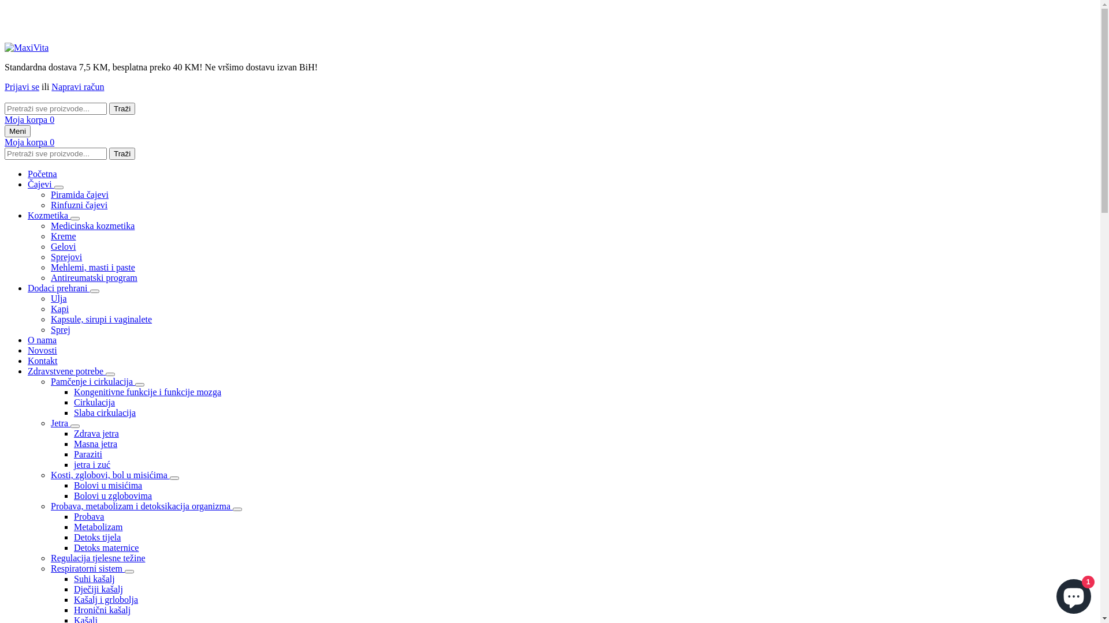 This screenshot has height=623, width=1109. Describe the element at coordinates (22, 87) in the screenshot. I see `Prijavi se` at that location.